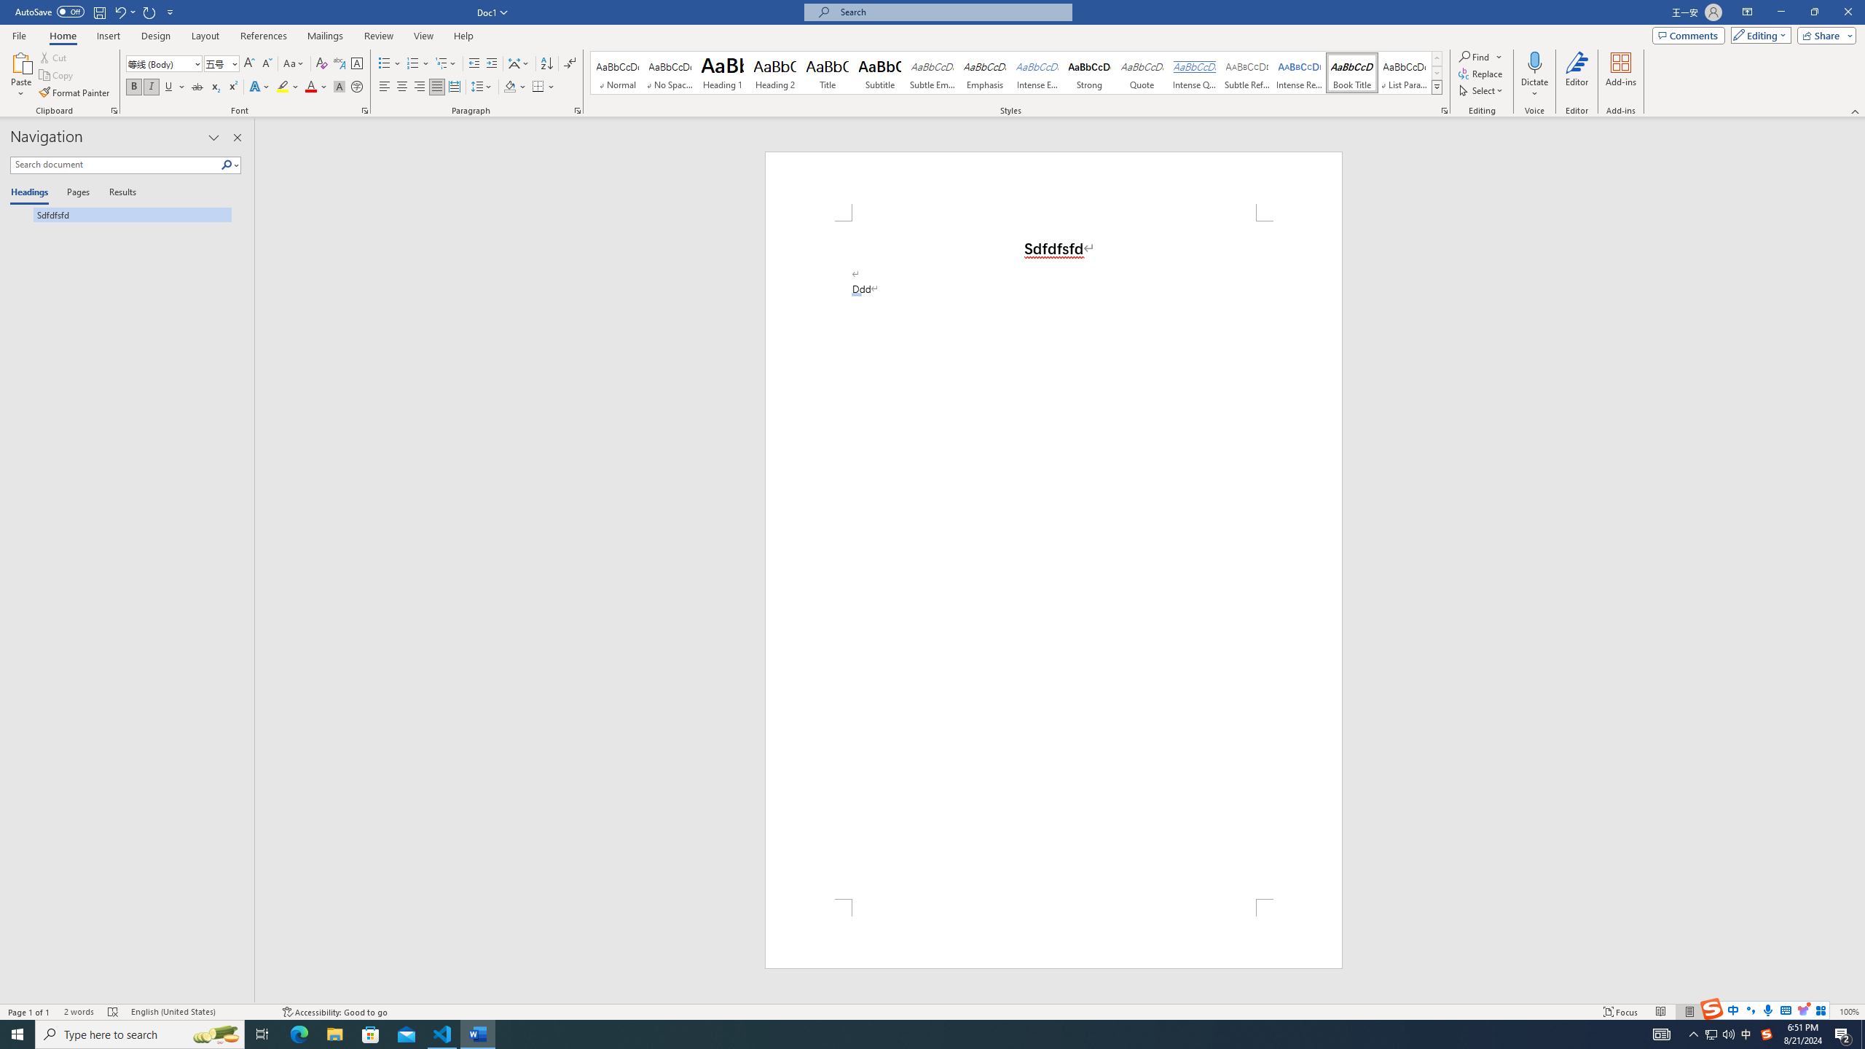 Image resolution: width=1865 pixels, height=1049 pixels. What do you see at coordinates (156, 36) in the screenshot?
I see `Design` at bounding box center [156, 36].